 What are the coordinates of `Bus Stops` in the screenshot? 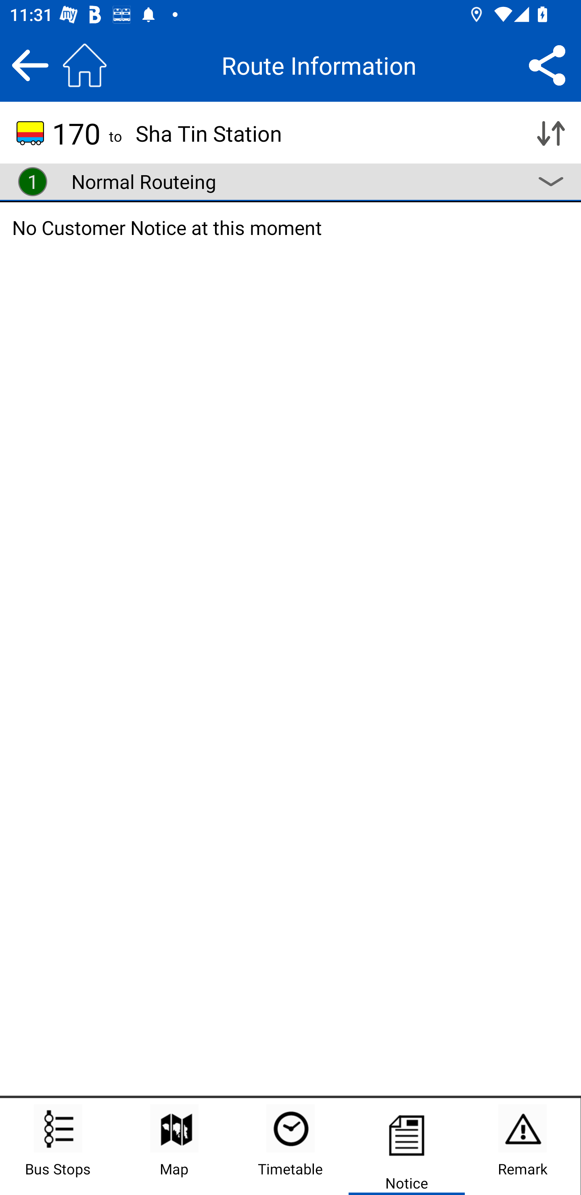 It's located at (58, 1147).